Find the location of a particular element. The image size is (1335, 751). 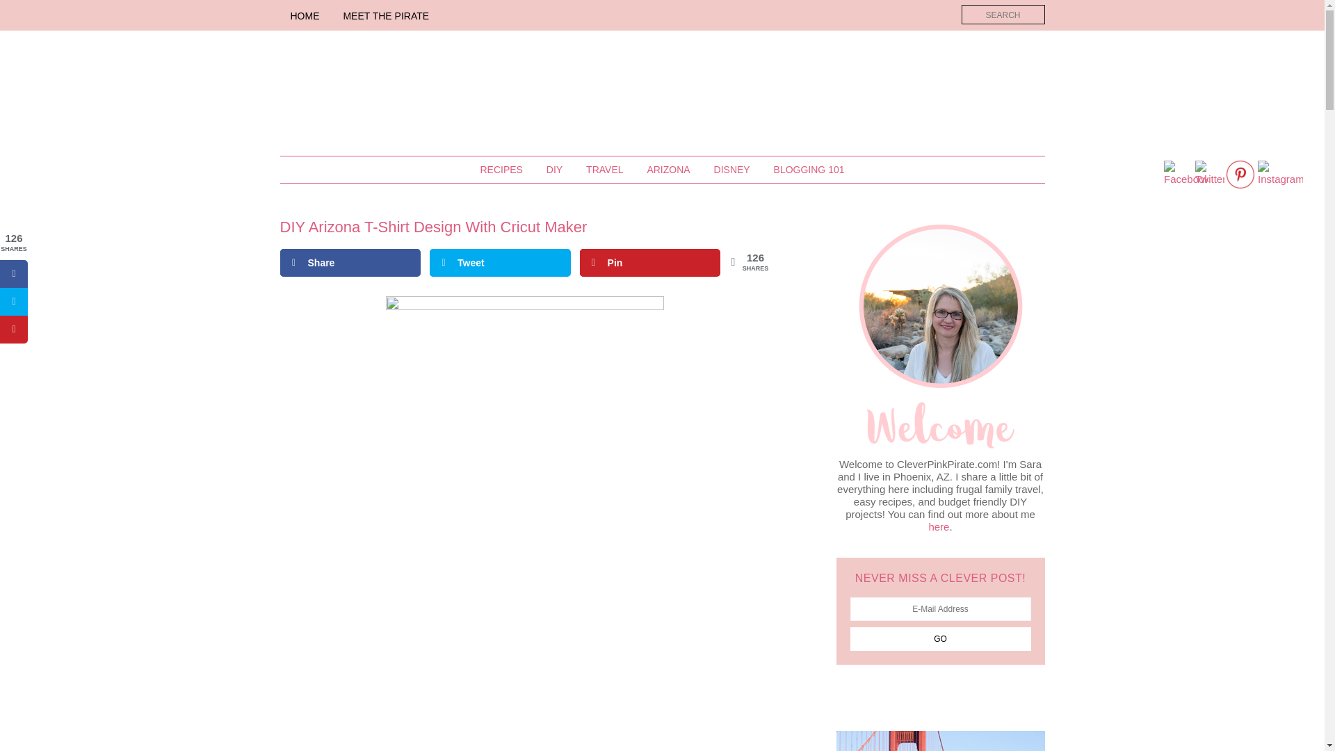

Twitter is located at coordinates (1209, 174).